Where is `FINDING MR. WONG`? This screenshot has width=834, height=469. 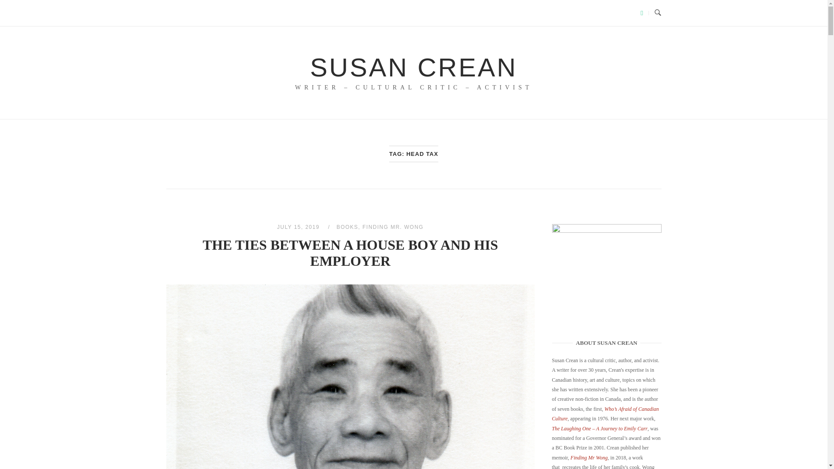
FINDING MR. WONG is located at coordinates (393, 227).